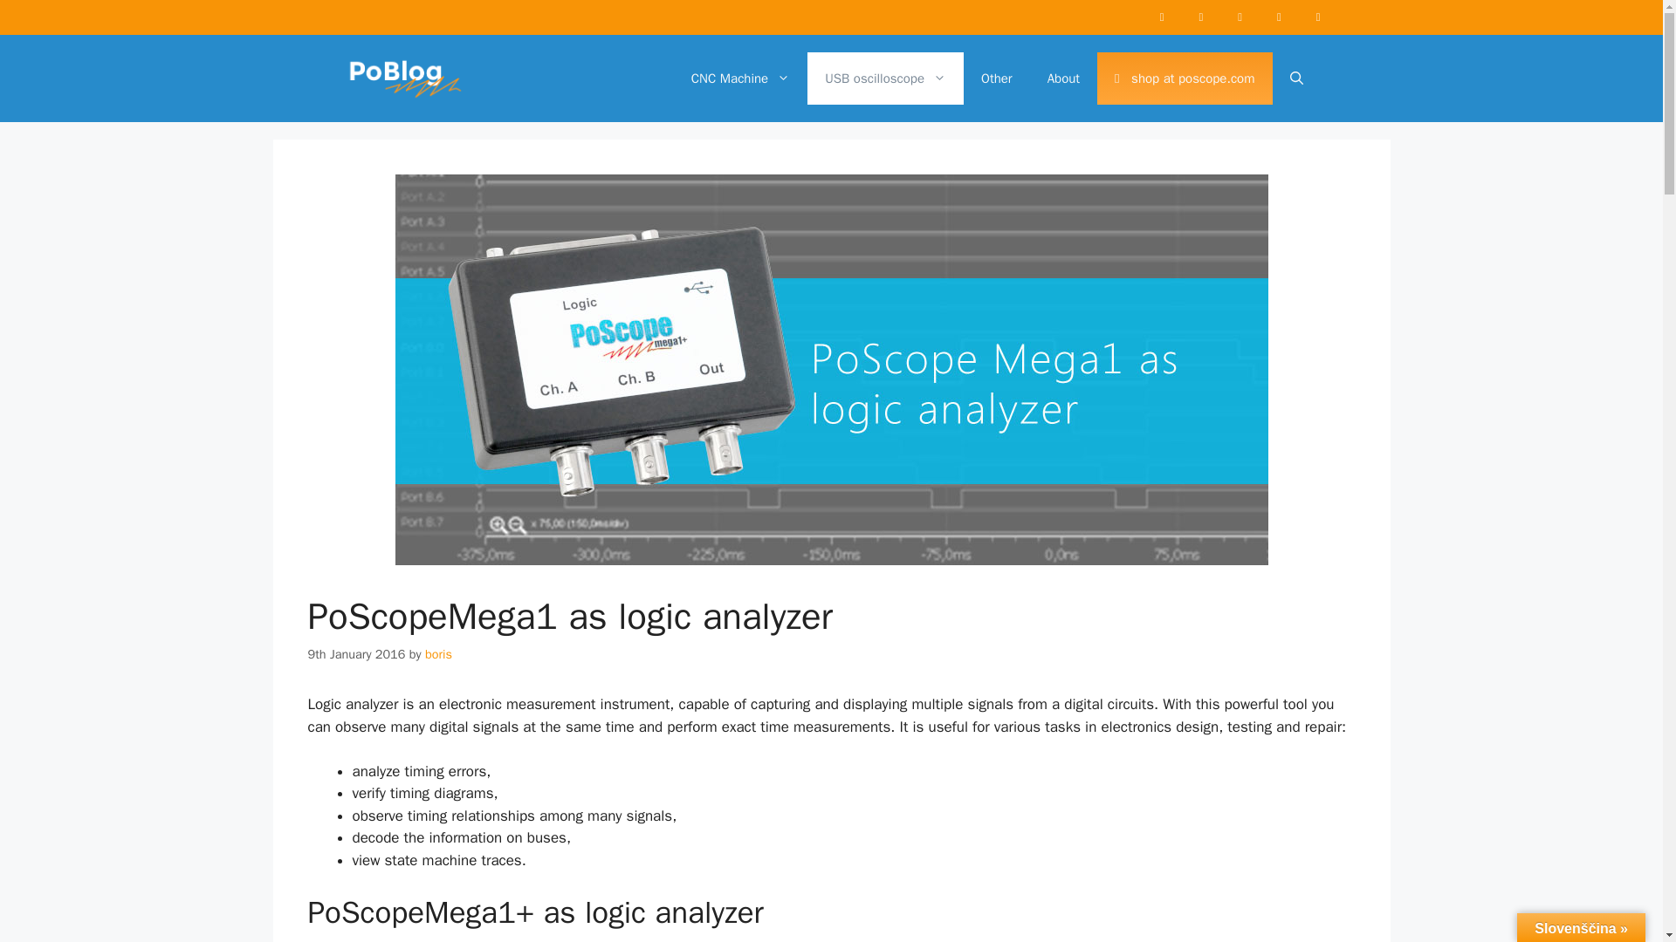 Image resolution: width=1676 pixels, height=942 pixels. Describe the element at coordinates (438, 654) in the screenshot. I see `View all posts by boris` at that location.